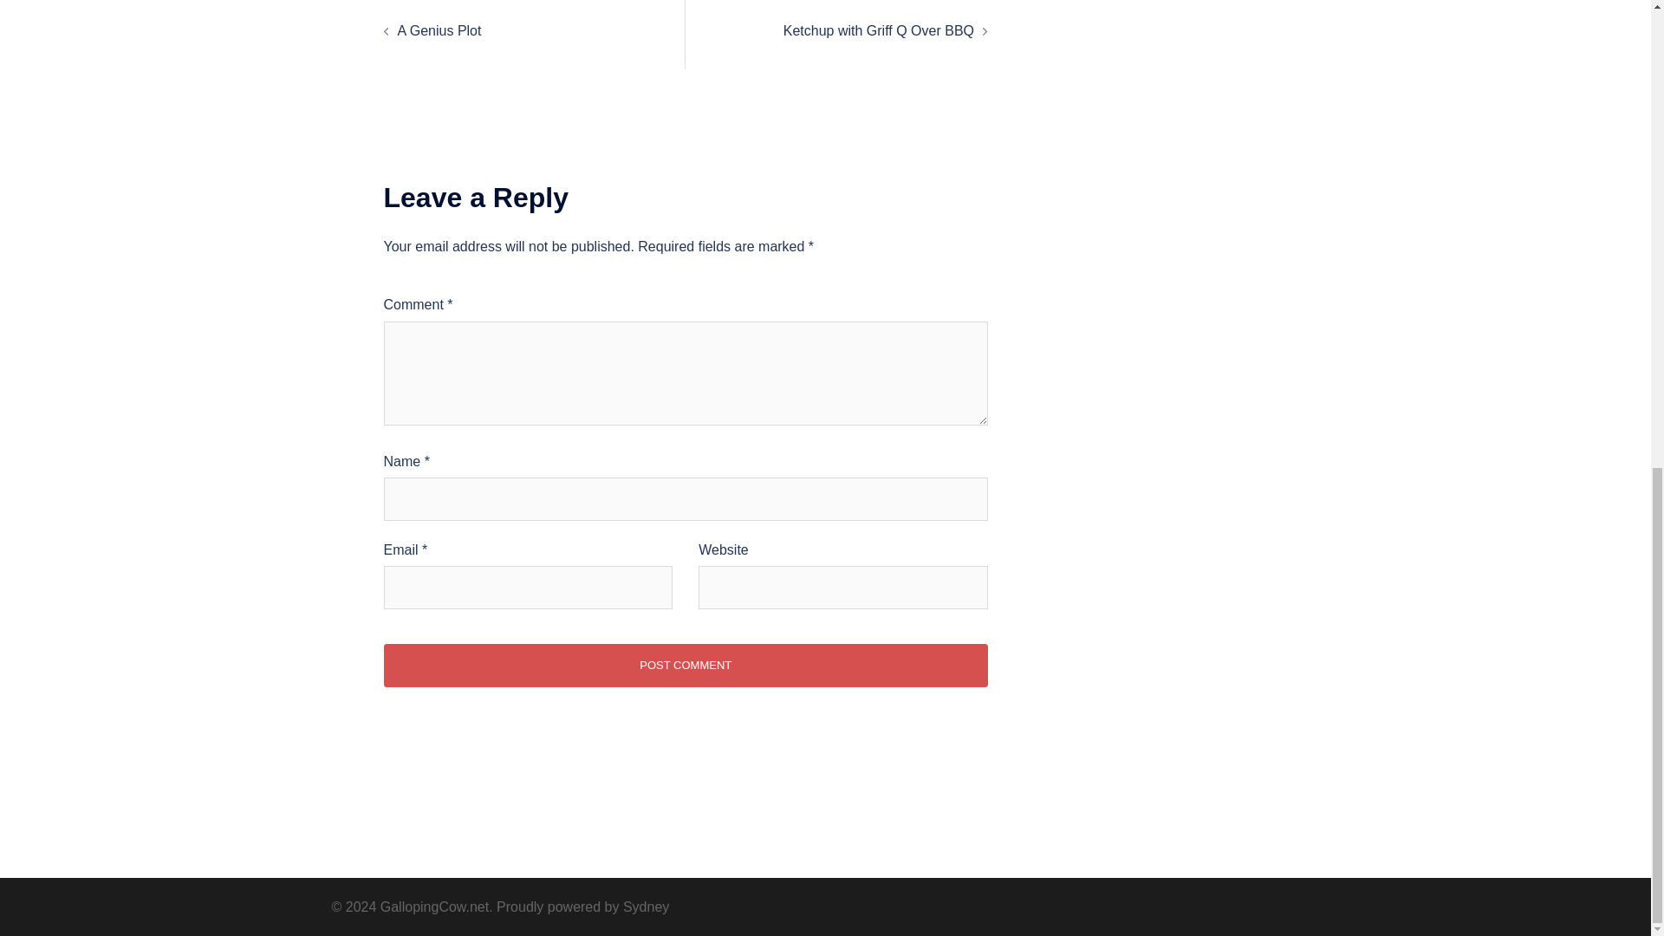 Image resolution: width=1664 pixels, height=936 pixels. I want to click on Post Comment, so click(685, 666).